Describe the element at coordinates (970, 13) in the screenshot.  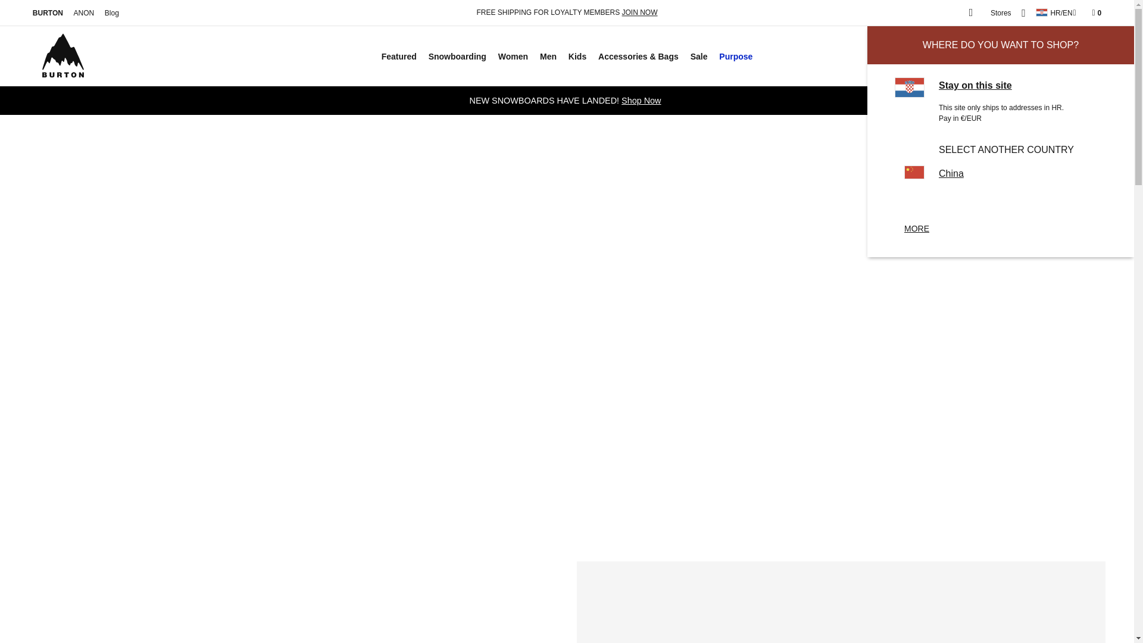
I see `View Wishlist` at that location.